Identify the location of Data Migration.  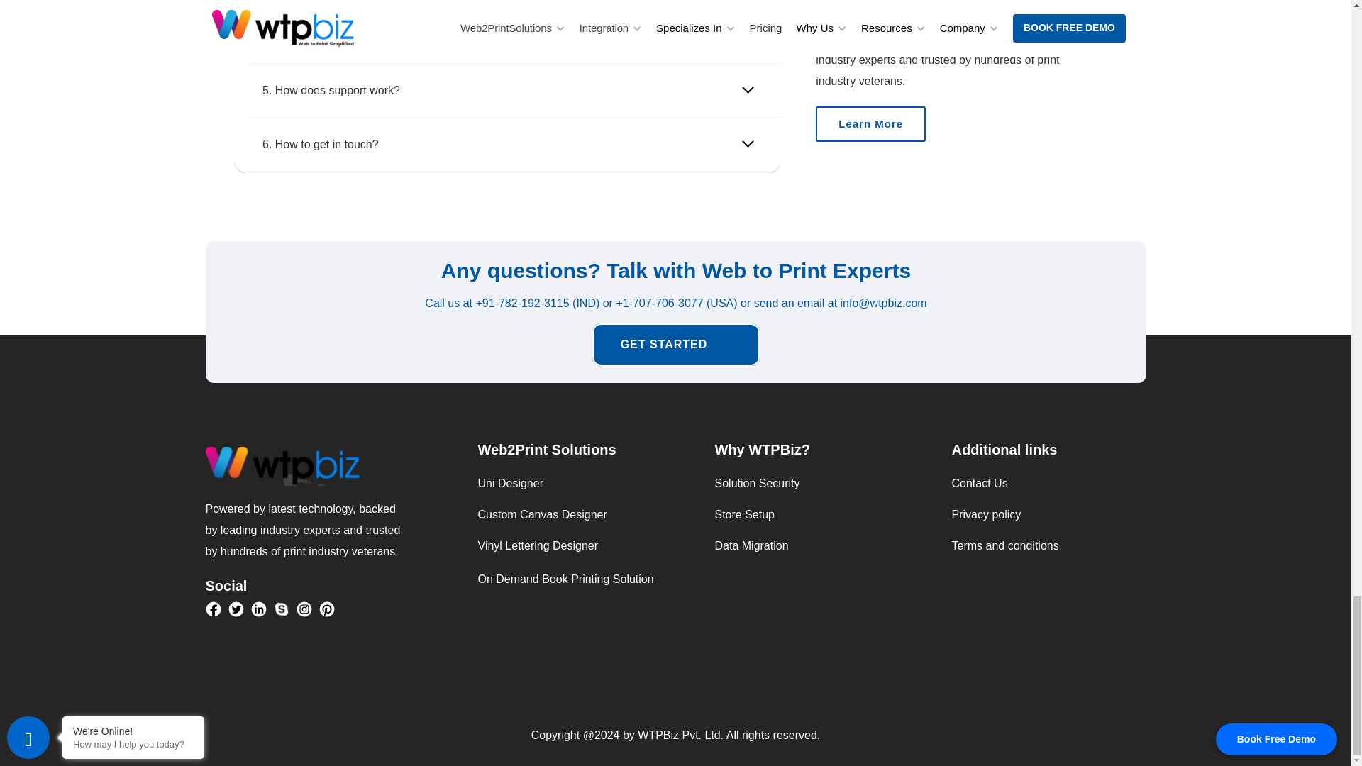
(752, 545).